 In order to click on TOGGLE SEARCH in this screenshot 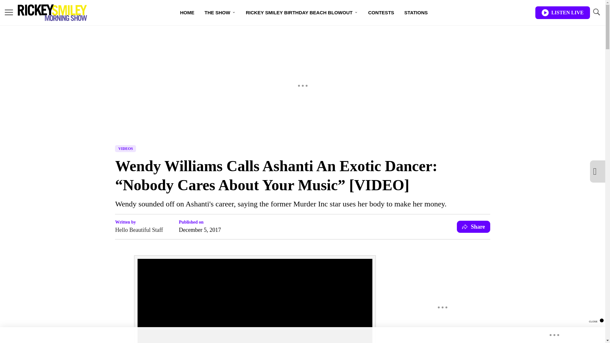, I will do `click(596, 13)`.